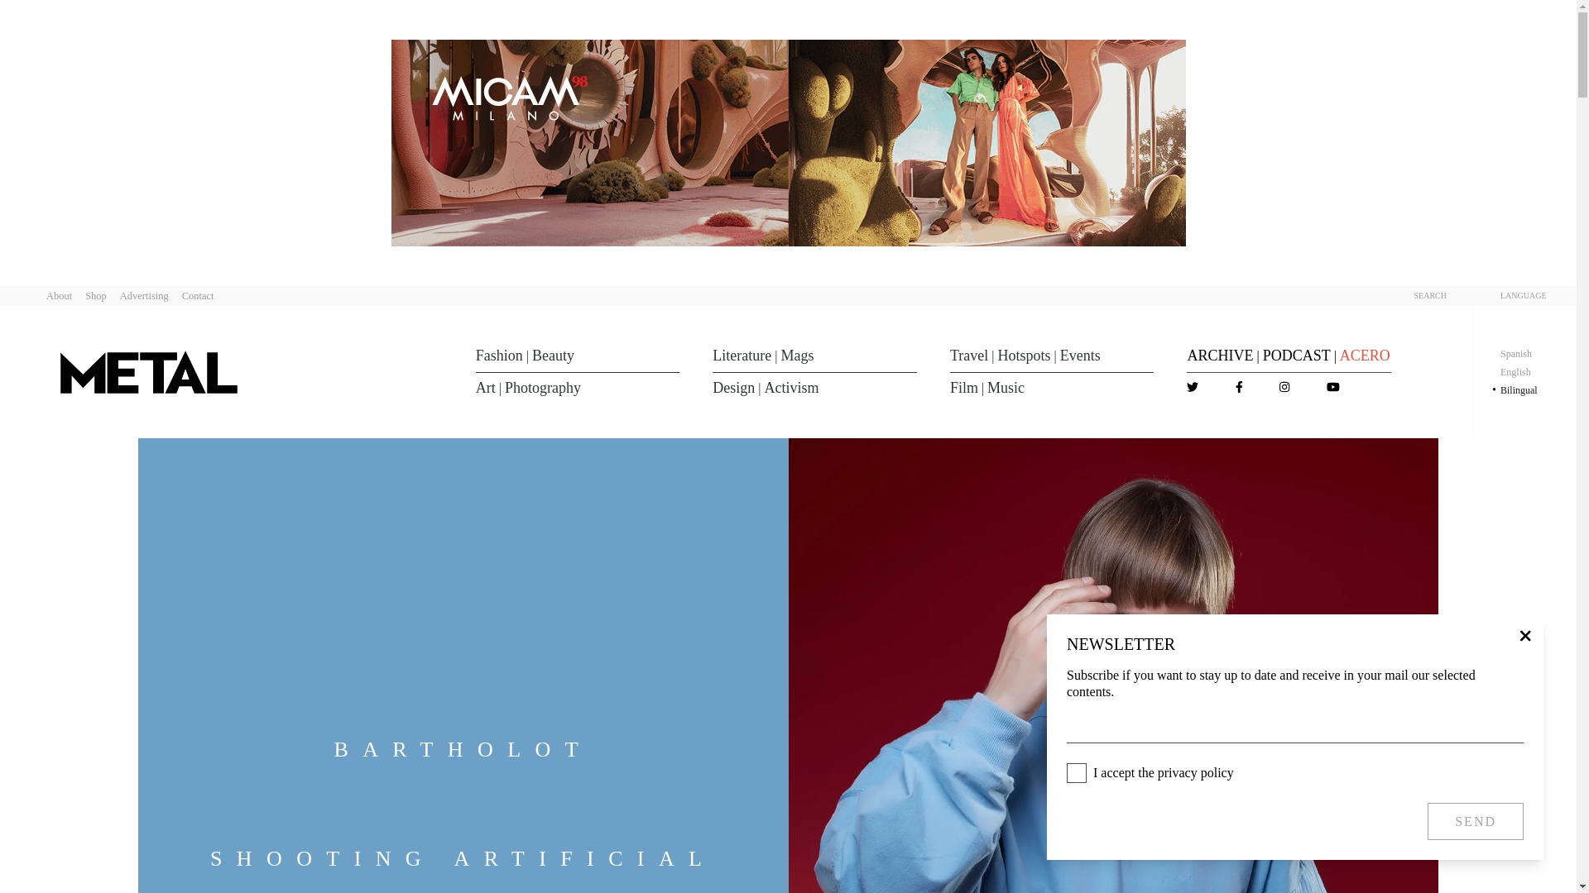 The image size is (1589, 893). I want to click on Activism, so click(791, 387).